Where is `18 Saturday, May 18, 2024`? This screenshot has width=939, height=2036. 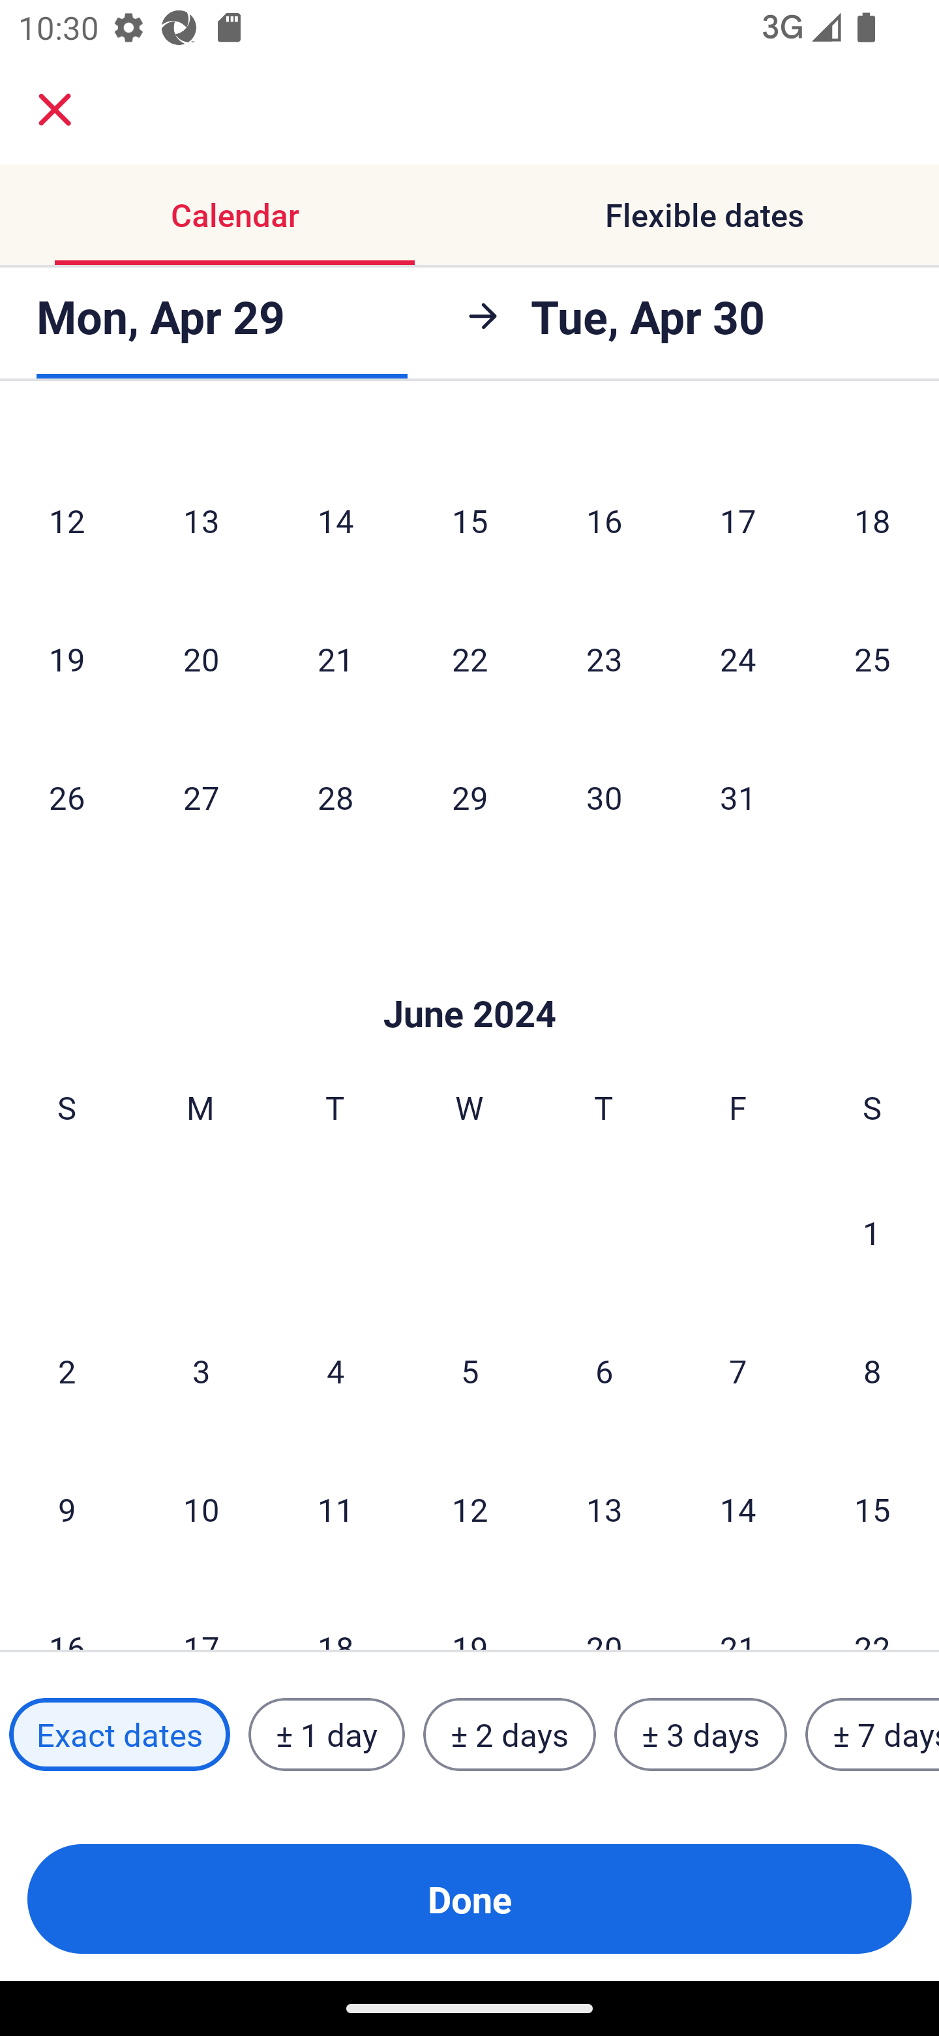 18 Saturday, May 18, 2024 is located at coordinates (872, 519).